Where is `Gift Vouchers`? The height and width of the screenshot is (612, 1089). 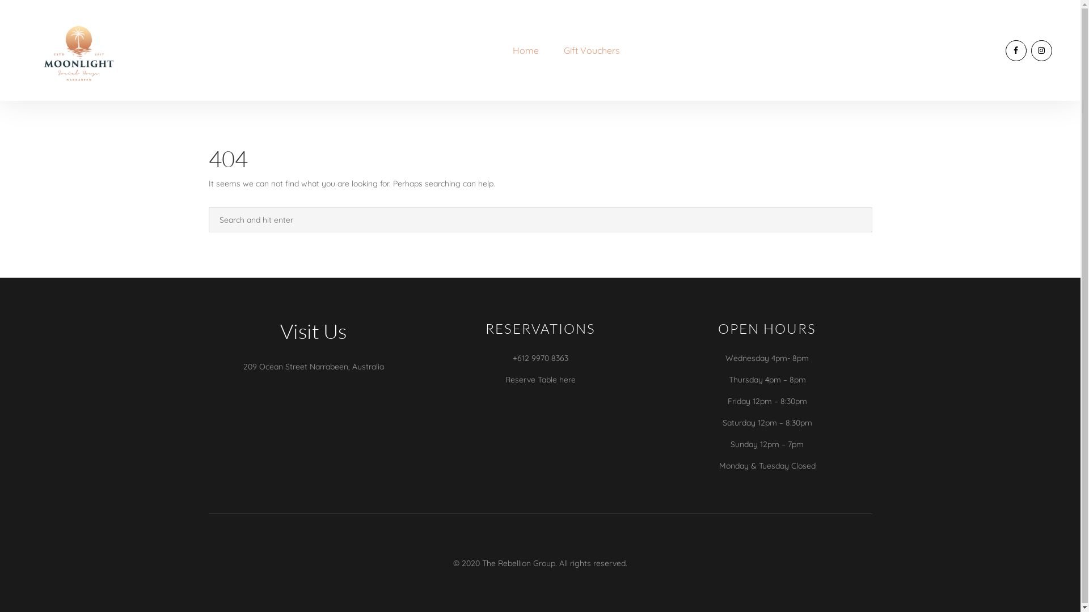
Gift Vouchers is located at coordinates (592, 50).